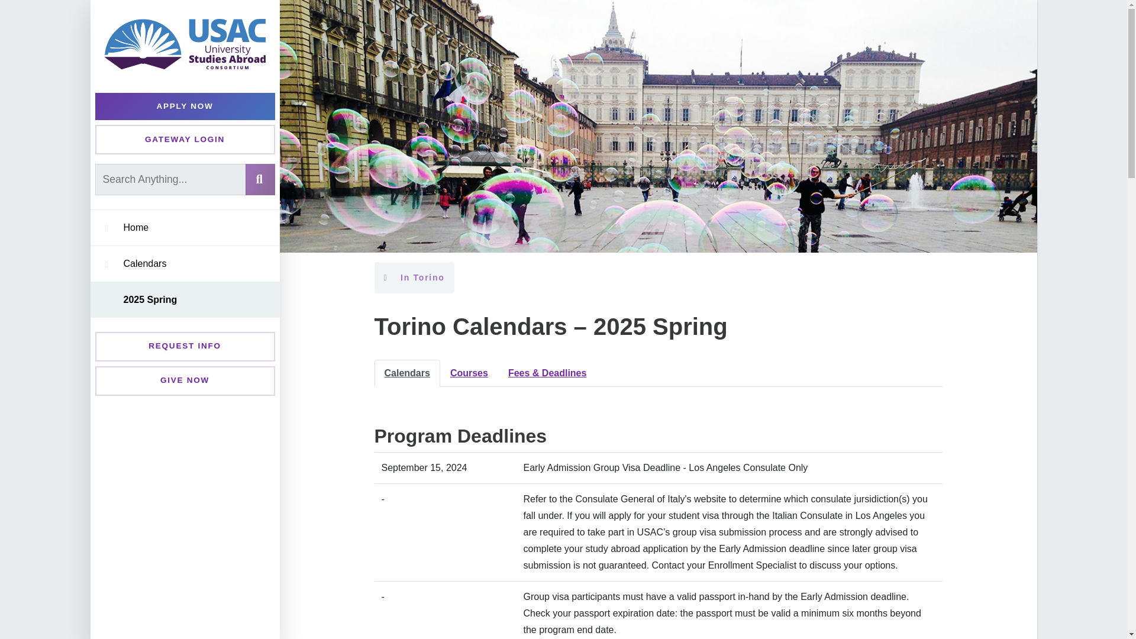  What do you see at coordinates (192, 227) in the screenshot?
I see `Home` at bounding box center [192, 227].